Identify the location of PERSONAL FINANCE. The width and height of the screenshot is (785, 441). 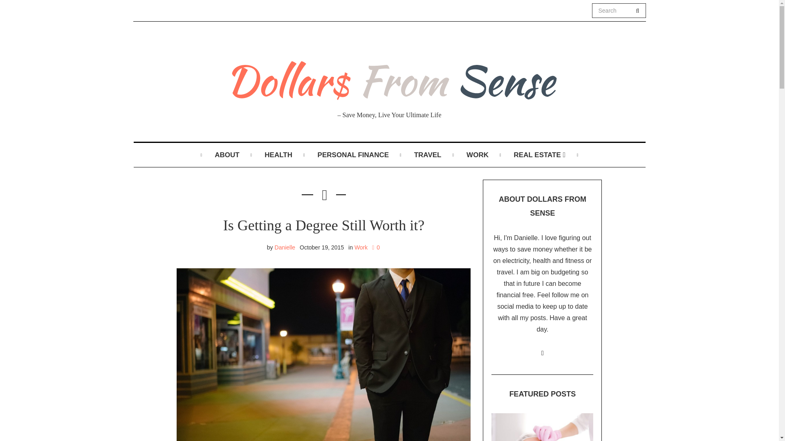
(353, 155).